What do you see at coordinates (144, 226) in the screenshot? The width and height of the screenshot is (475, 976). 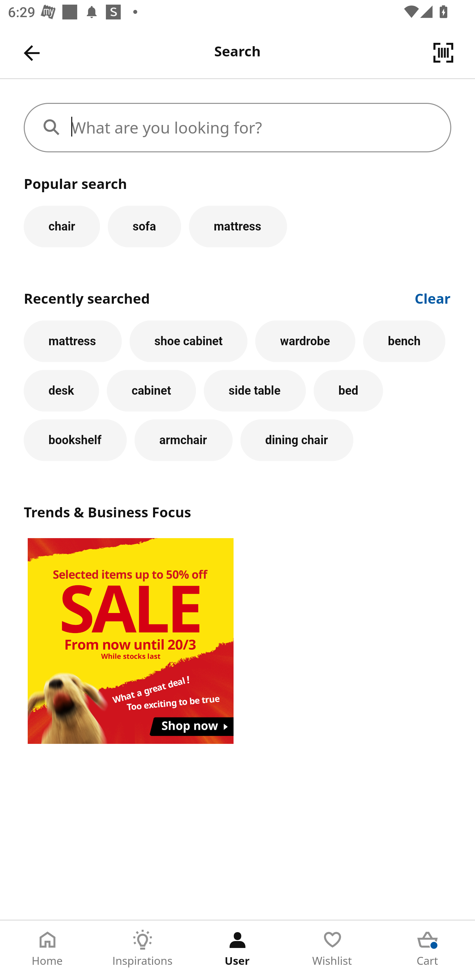 I see `sofa` at bounding box center [144, 226].